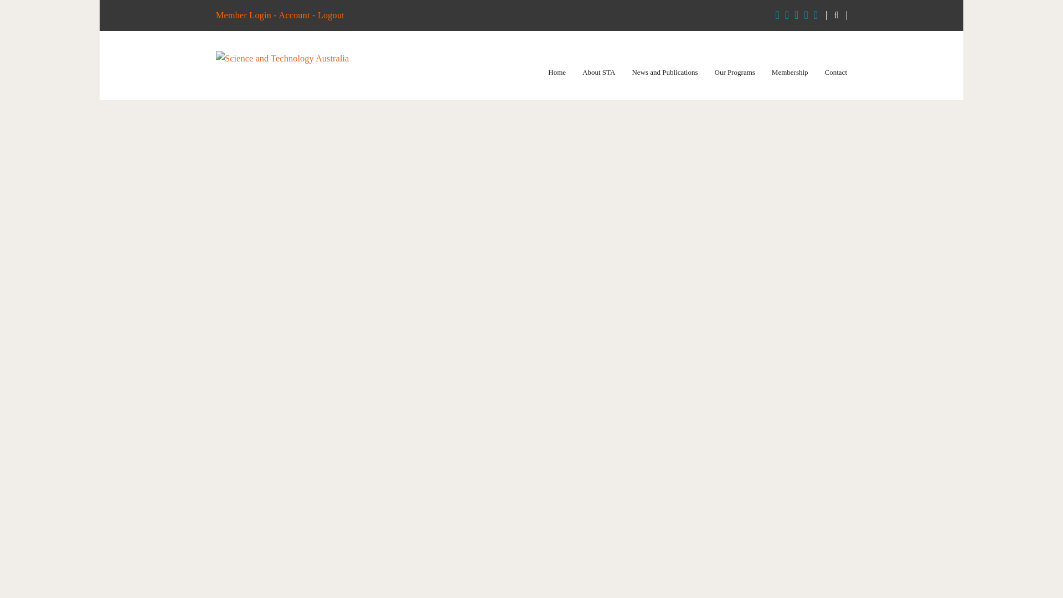  Describe the element at coordinates (243, 15) in the screenshot. I see `Member Login` at that location.